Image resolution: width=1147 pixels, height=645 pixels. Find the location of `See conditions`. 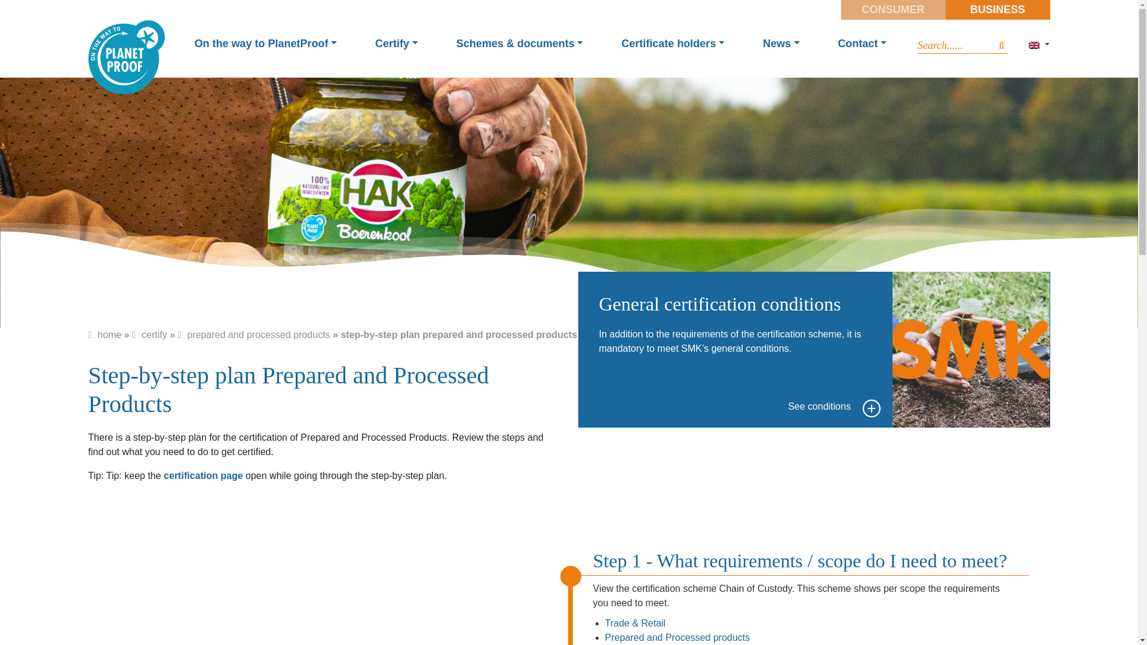

See conditions is located at coordinates (836, 406).